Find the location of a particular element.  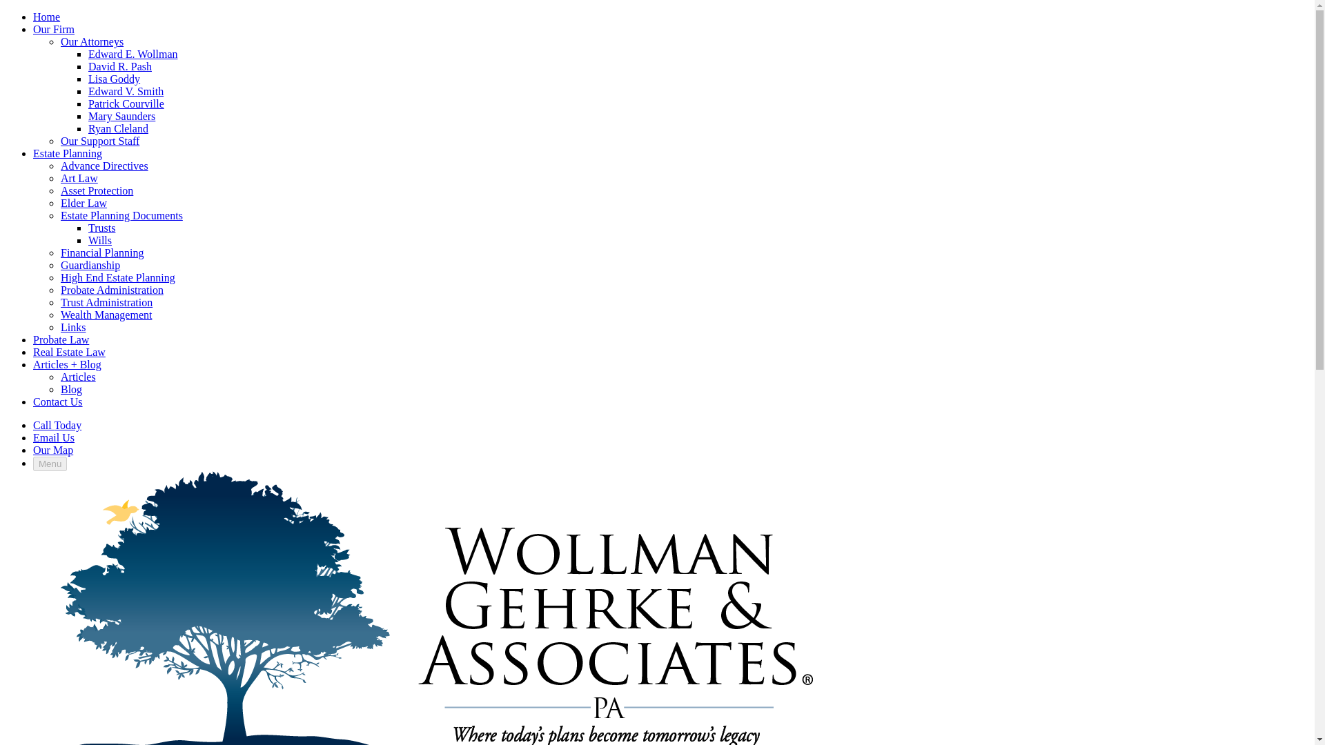

Financial Planning is located at coordinates (102, 252).